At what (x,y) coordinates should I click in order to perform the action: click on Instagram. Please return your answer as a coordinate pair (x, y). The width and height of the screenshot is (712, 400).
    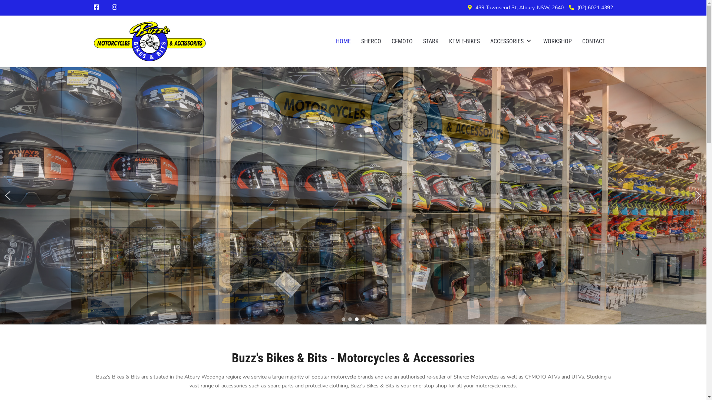
    Looking at the image, I should click on (115, 7).